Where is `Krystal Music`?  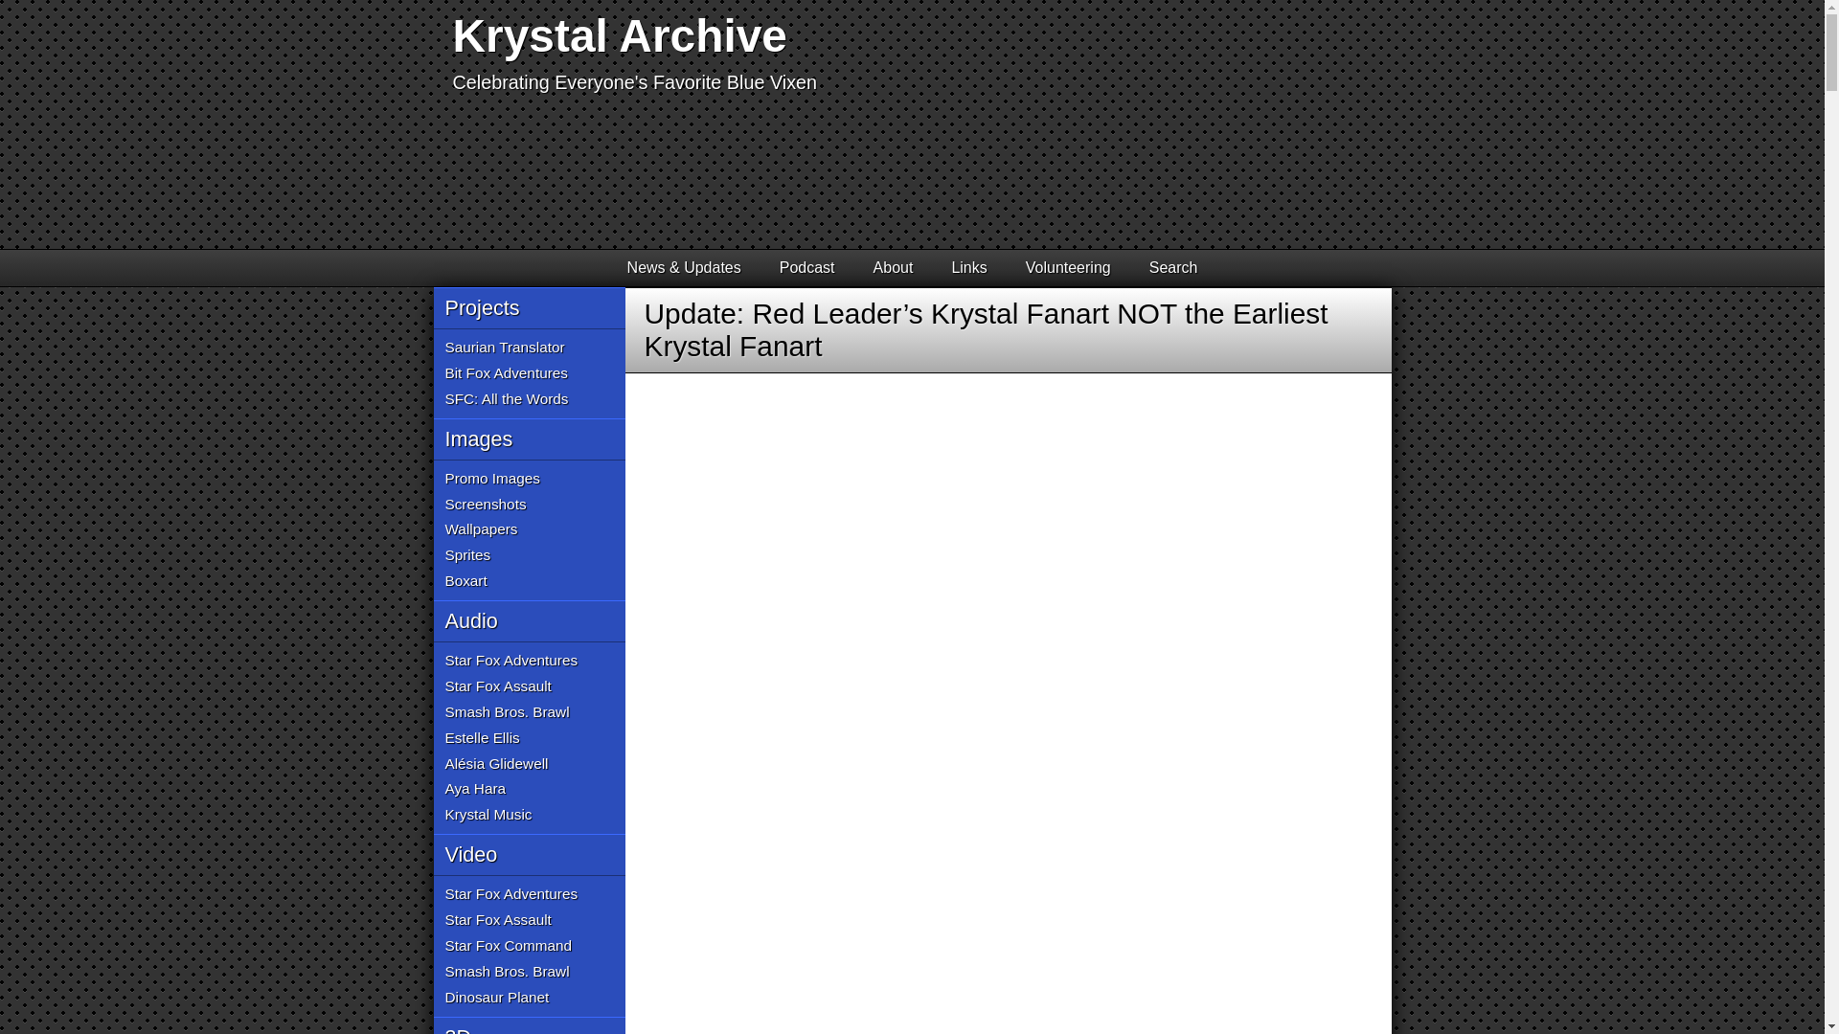
Krystal Music is located at coordinates (488, 816).